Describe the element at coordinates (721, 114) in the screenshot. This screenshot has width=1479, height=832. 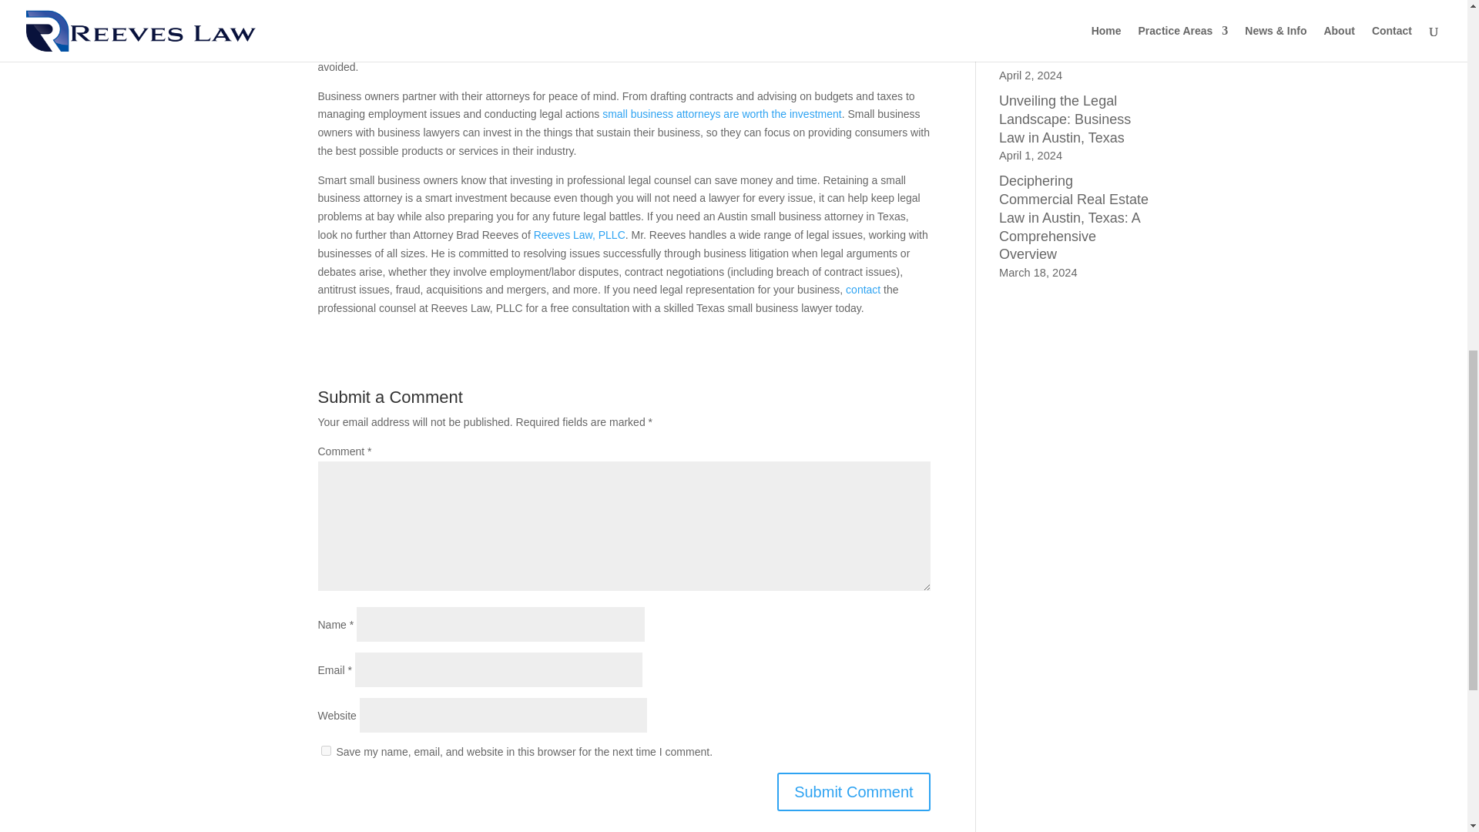
I see `small business attorneys are worth the investment` at that location.